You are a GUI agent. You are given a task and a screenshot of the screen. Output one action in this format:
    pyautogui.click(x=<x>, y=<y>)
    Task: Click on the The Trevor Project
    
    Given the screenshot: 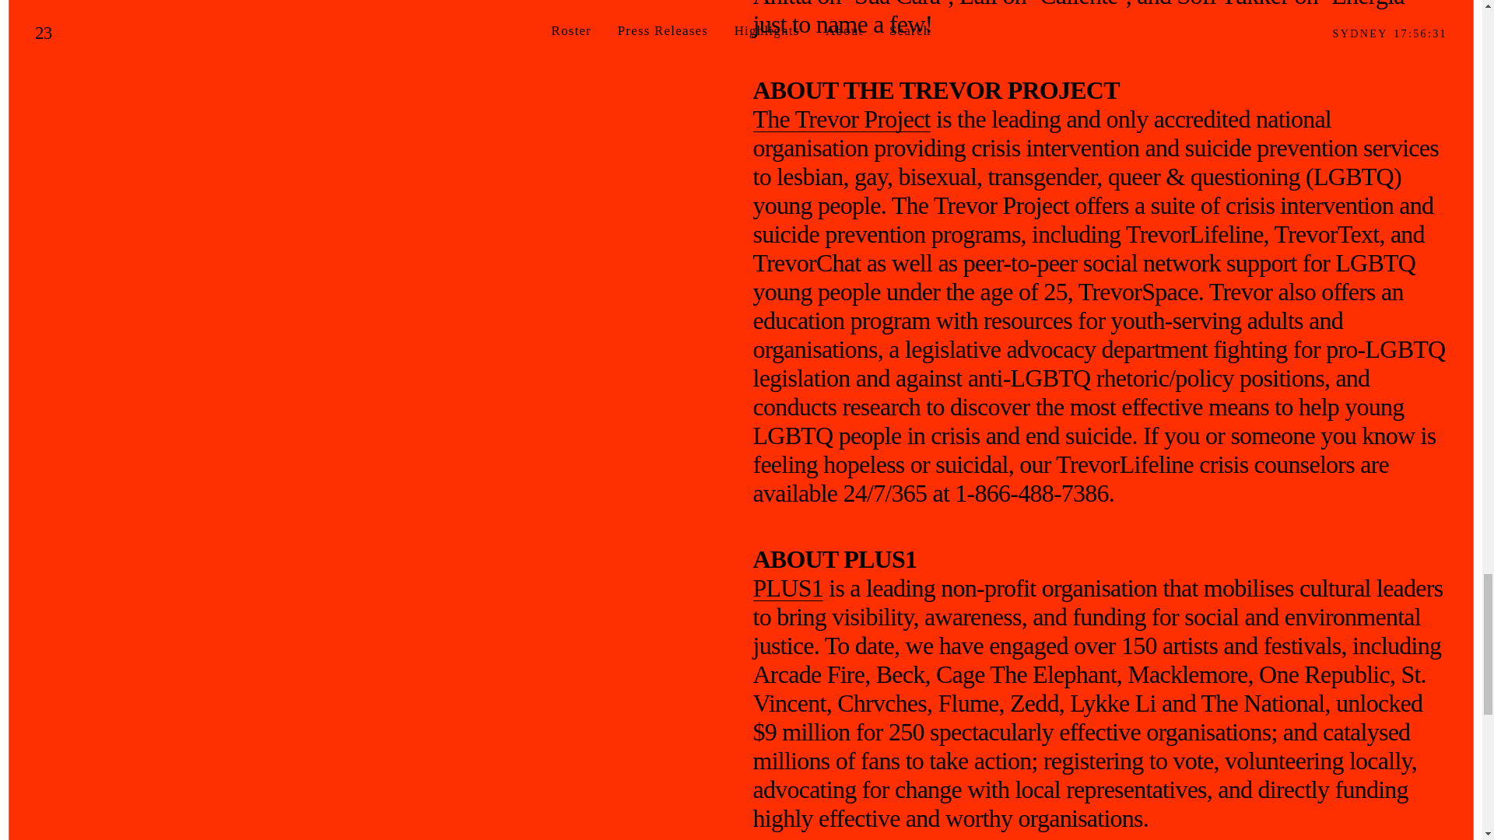 What is the action you would take?
    pyautogui.click(x=842, y=119)
    